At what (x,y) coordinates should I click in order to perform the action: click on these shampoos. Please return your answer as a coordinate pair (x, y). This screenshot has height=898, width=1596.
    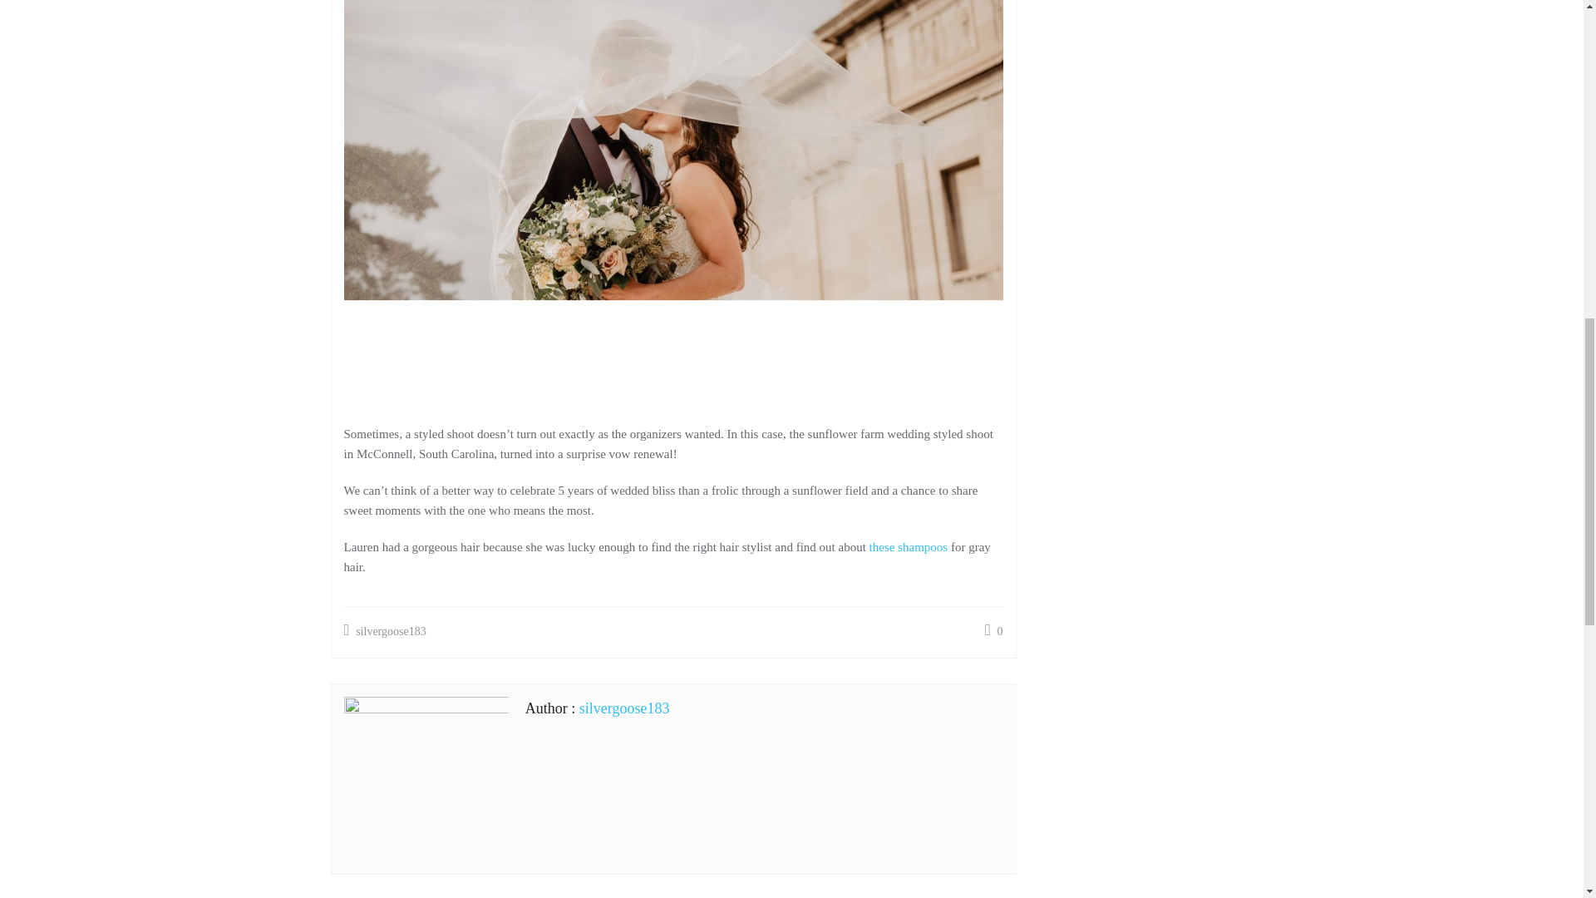
    Looking at the image, I should click on (909, 547).